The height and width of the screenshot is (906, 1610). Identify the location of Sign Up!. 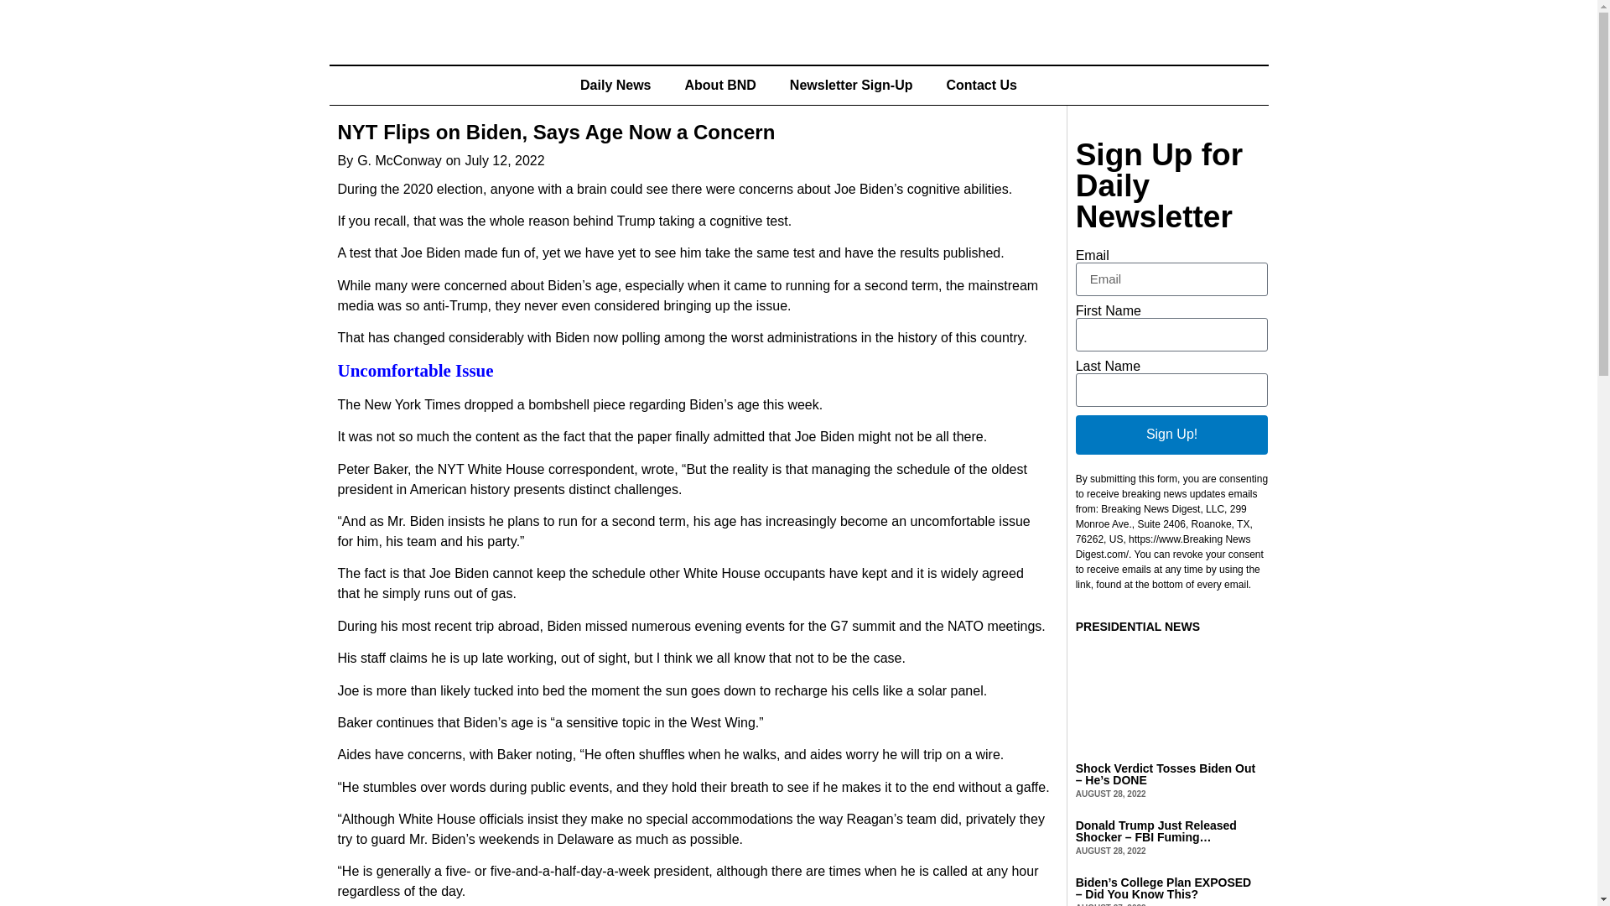
(1171, 435).